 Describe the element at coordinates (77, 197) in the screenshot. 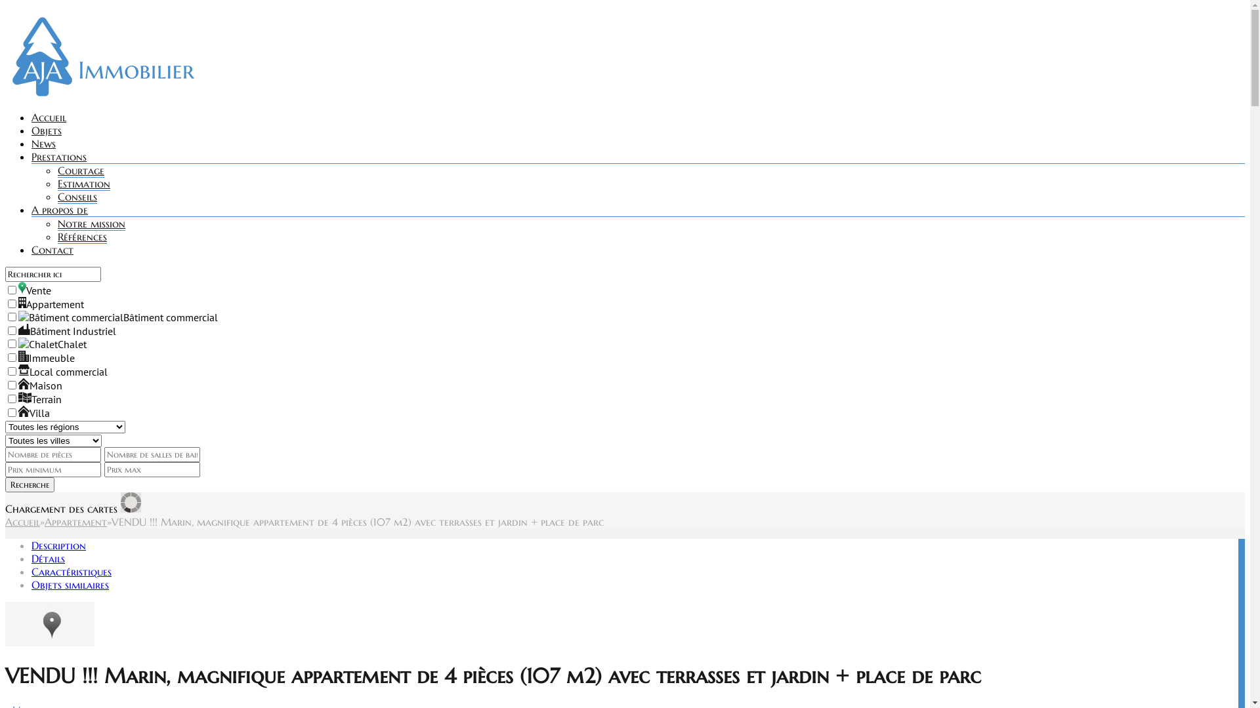

I see `Conseils` at that location.